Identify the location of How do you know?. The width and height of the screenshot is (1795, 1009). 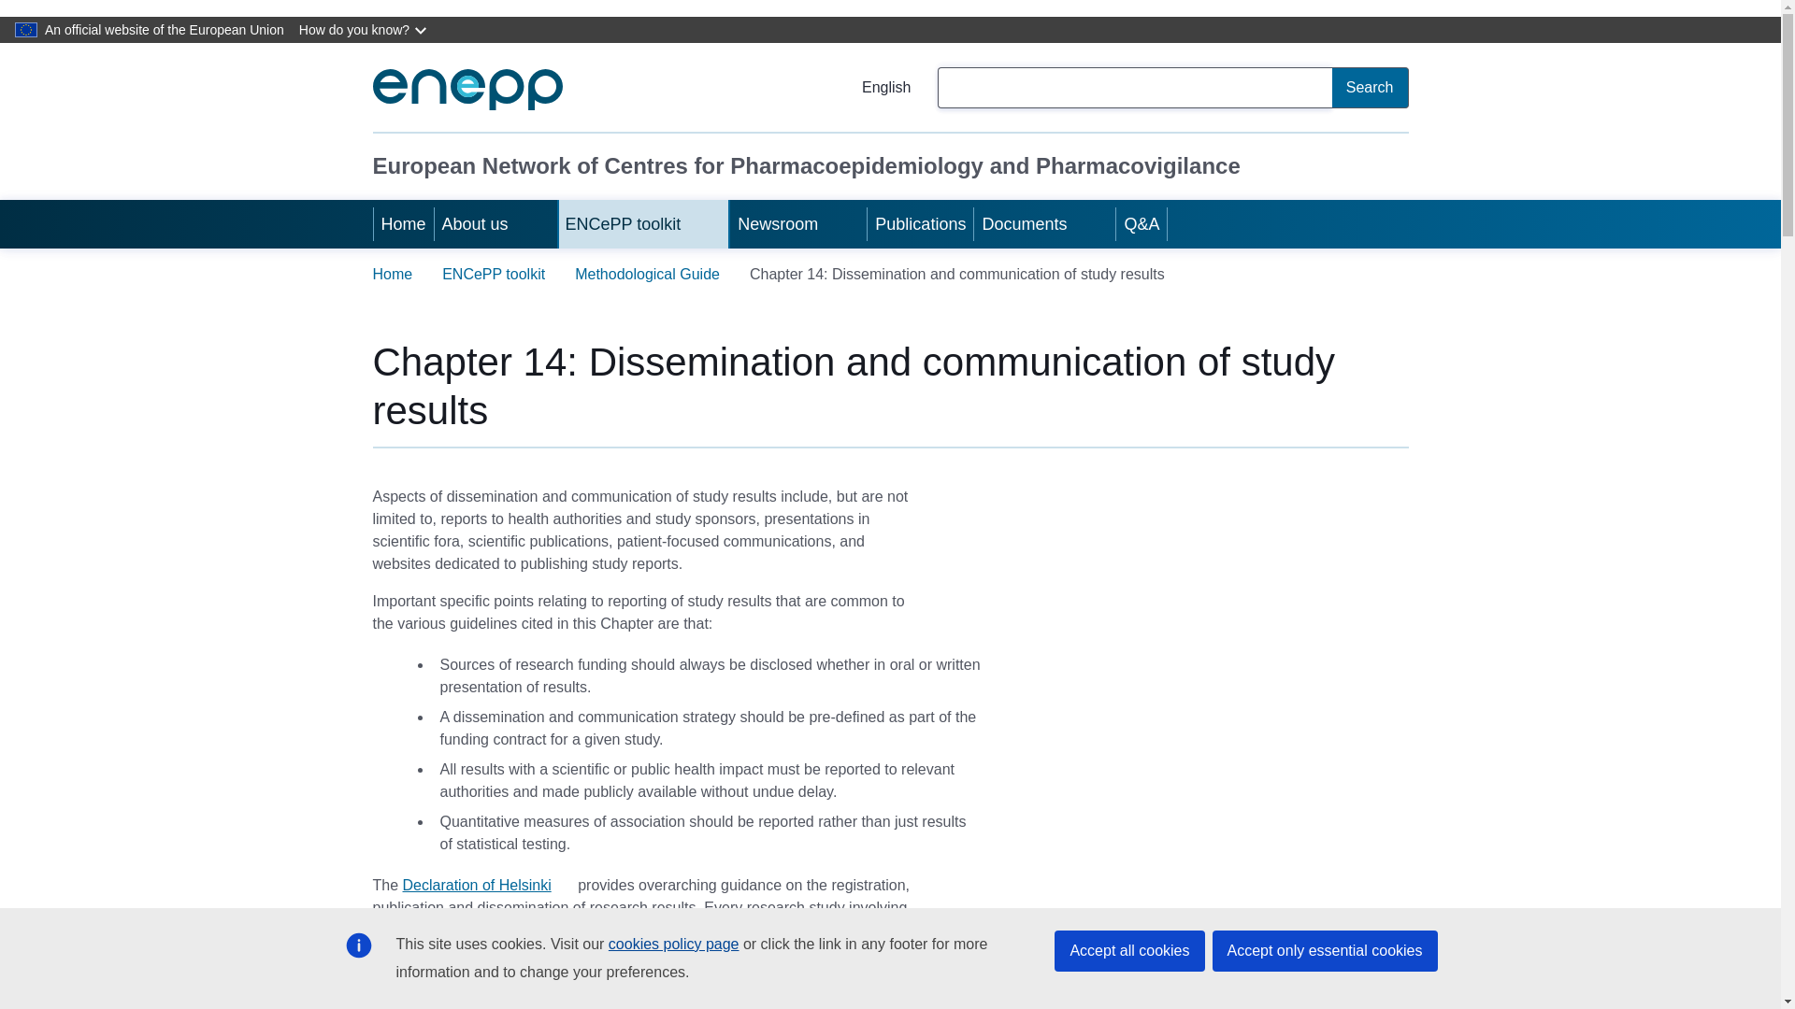
(365, 30).